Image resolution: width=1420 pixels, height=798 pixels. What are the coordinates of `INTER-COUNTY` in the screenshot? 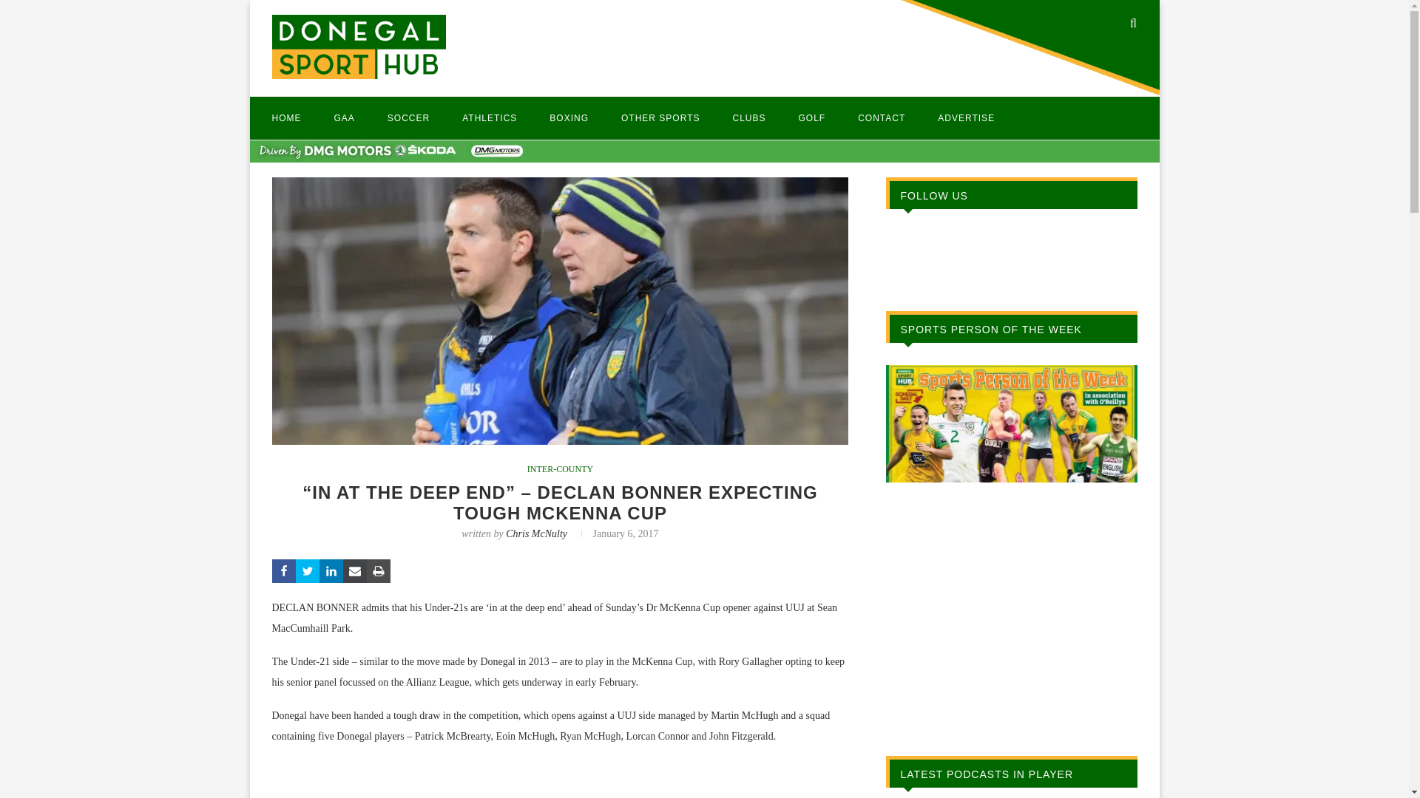 It's located at (560, 468).